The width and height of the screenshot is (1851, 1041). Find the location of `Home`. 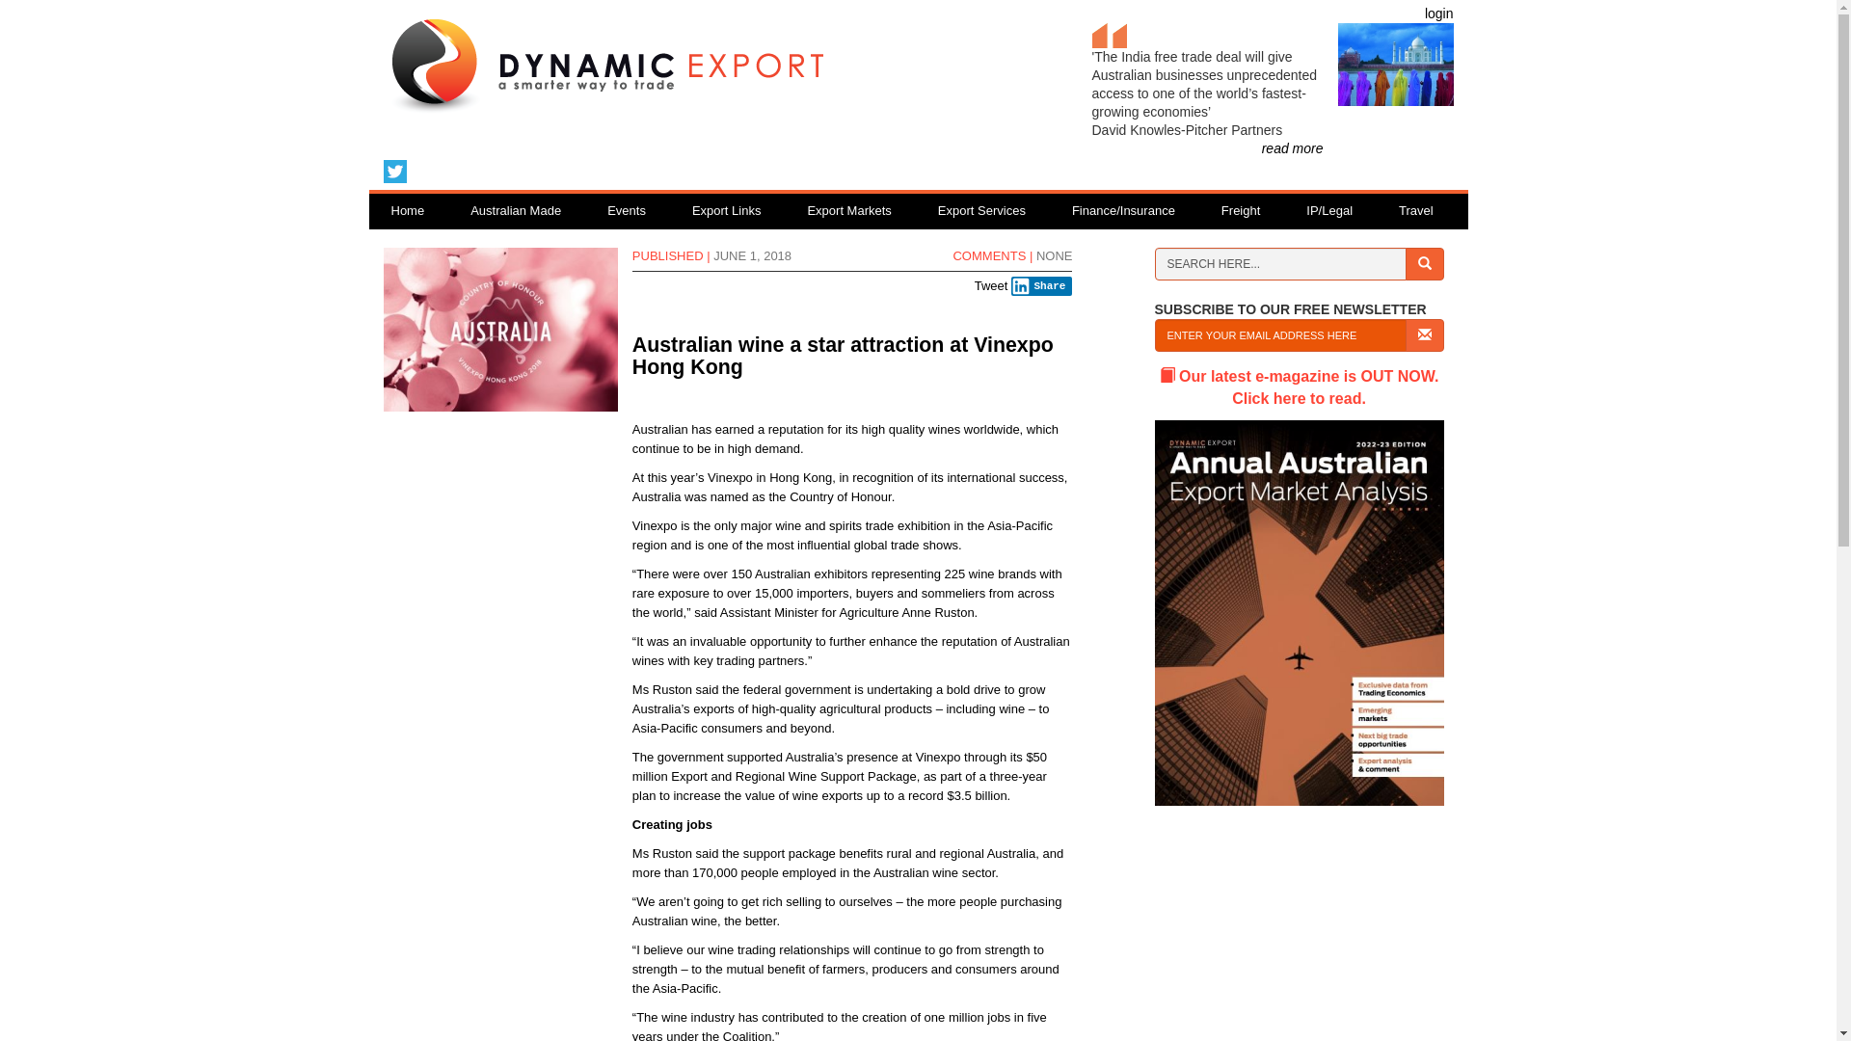

Home is located at coordinates (407, 212).